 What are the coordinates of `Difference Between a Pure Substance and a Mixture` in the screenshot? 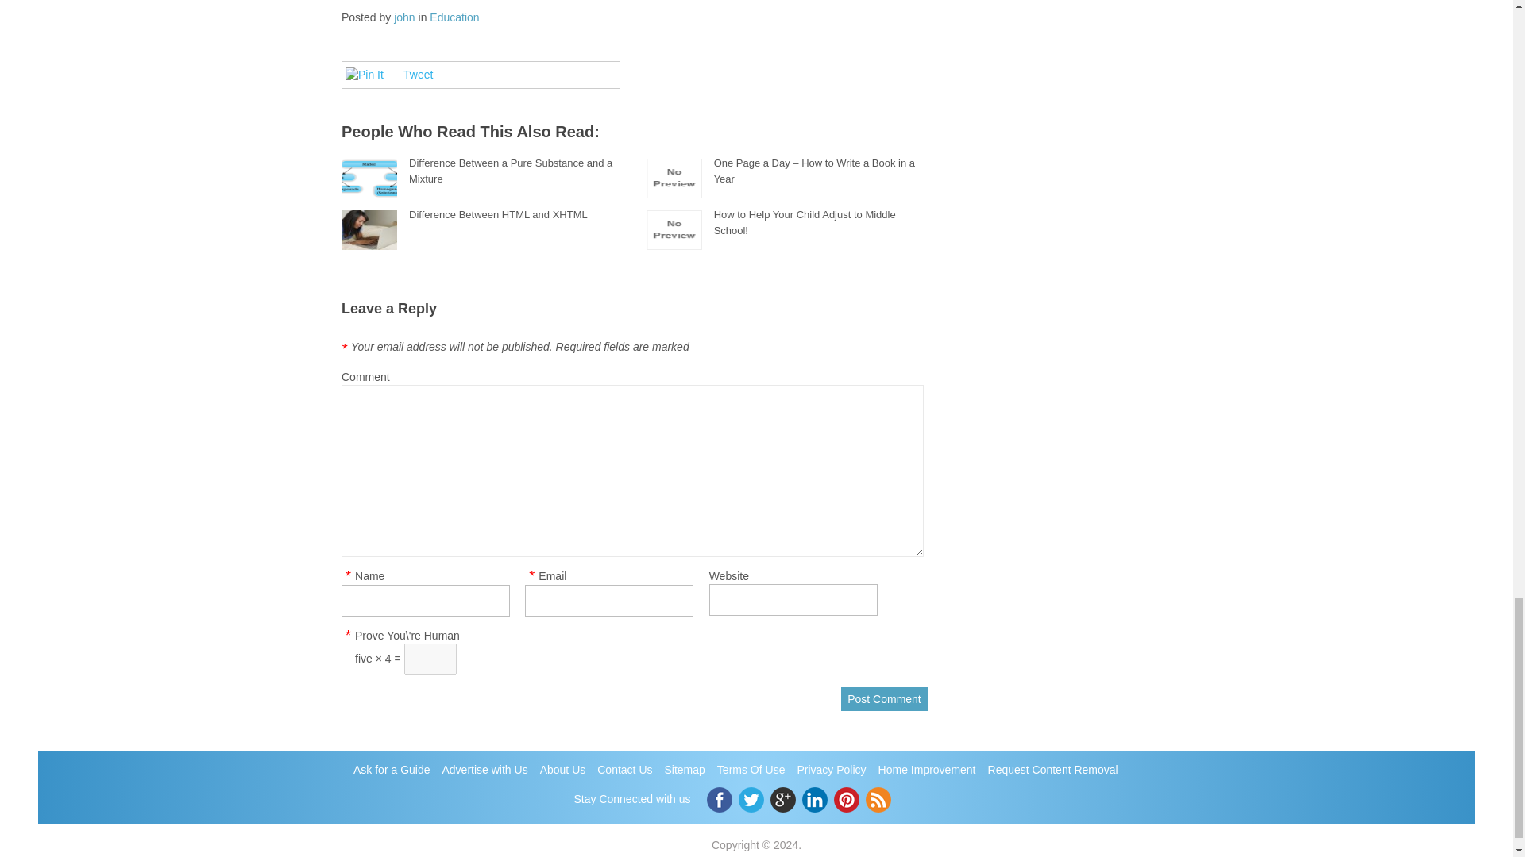 It's located at (510, 171).